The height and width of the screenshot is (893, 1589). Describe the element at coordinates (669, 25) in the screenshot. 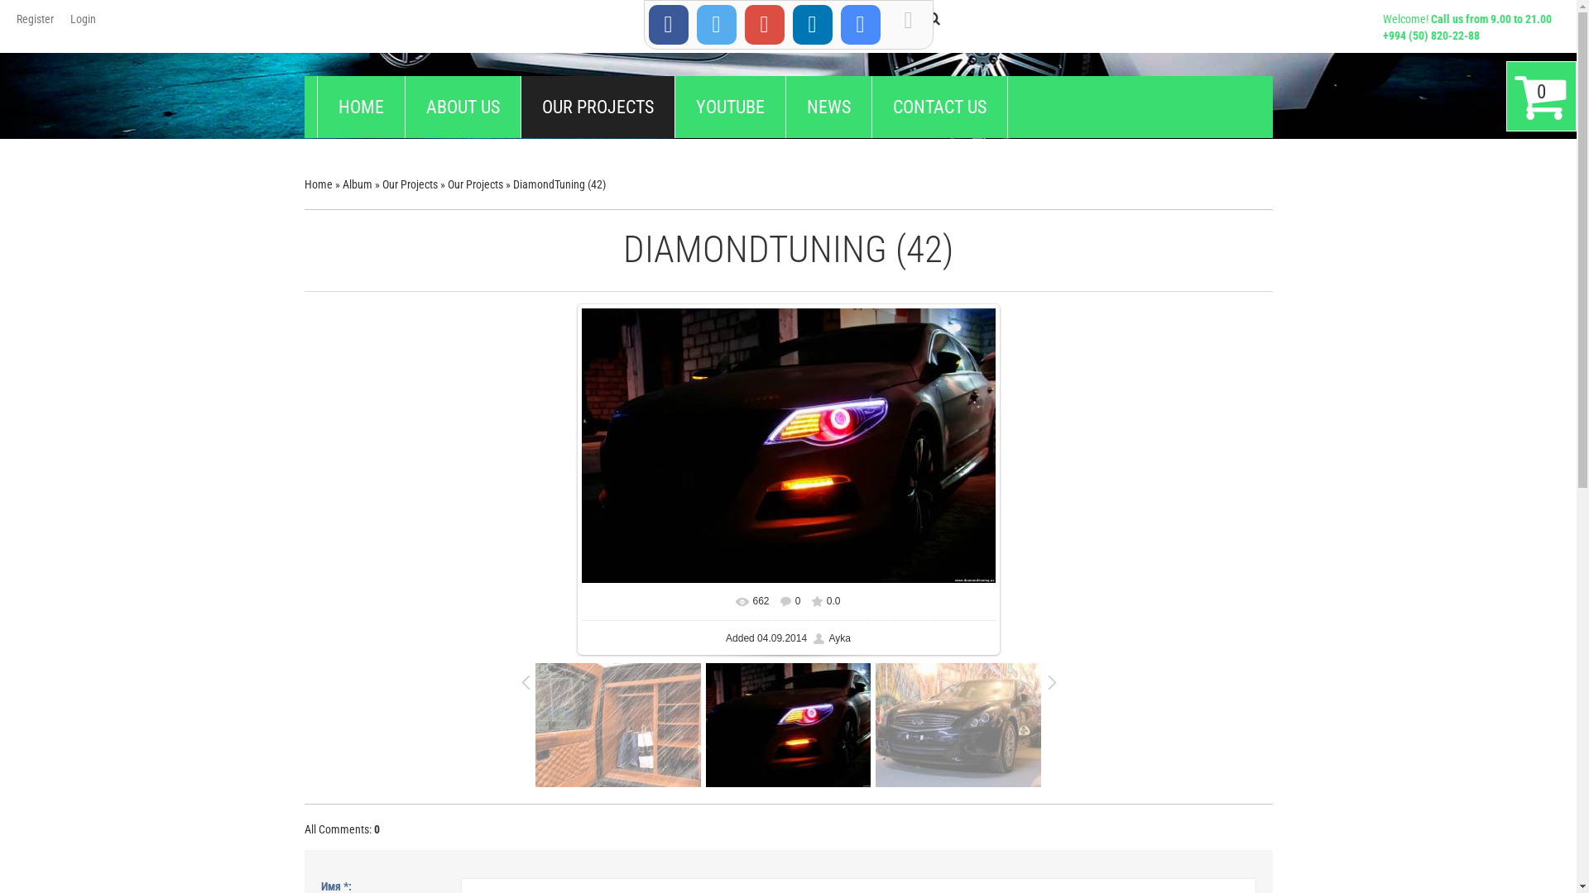

I see `Share to Facebook` at that location.